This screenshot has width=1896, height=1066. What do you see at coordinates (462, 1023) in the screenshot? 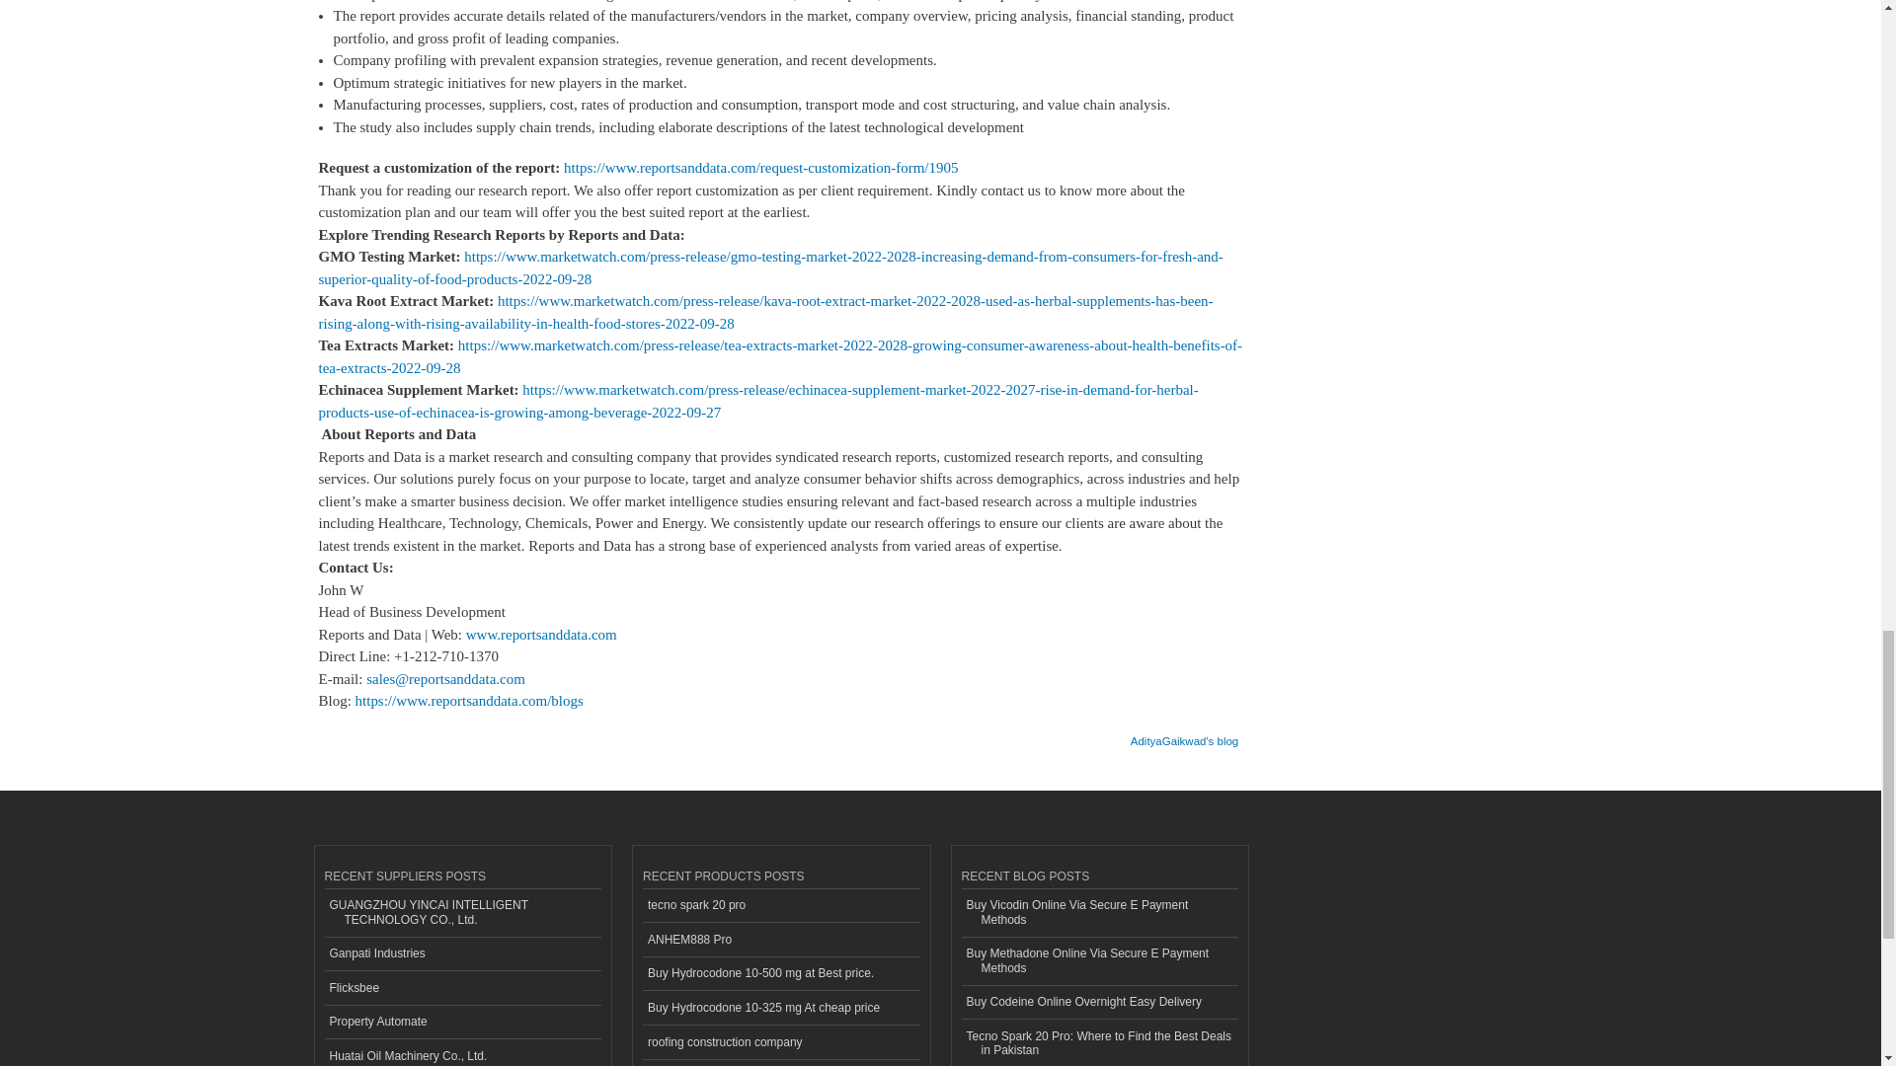
I see `Property Automate` at bounding box center [462, 1023].